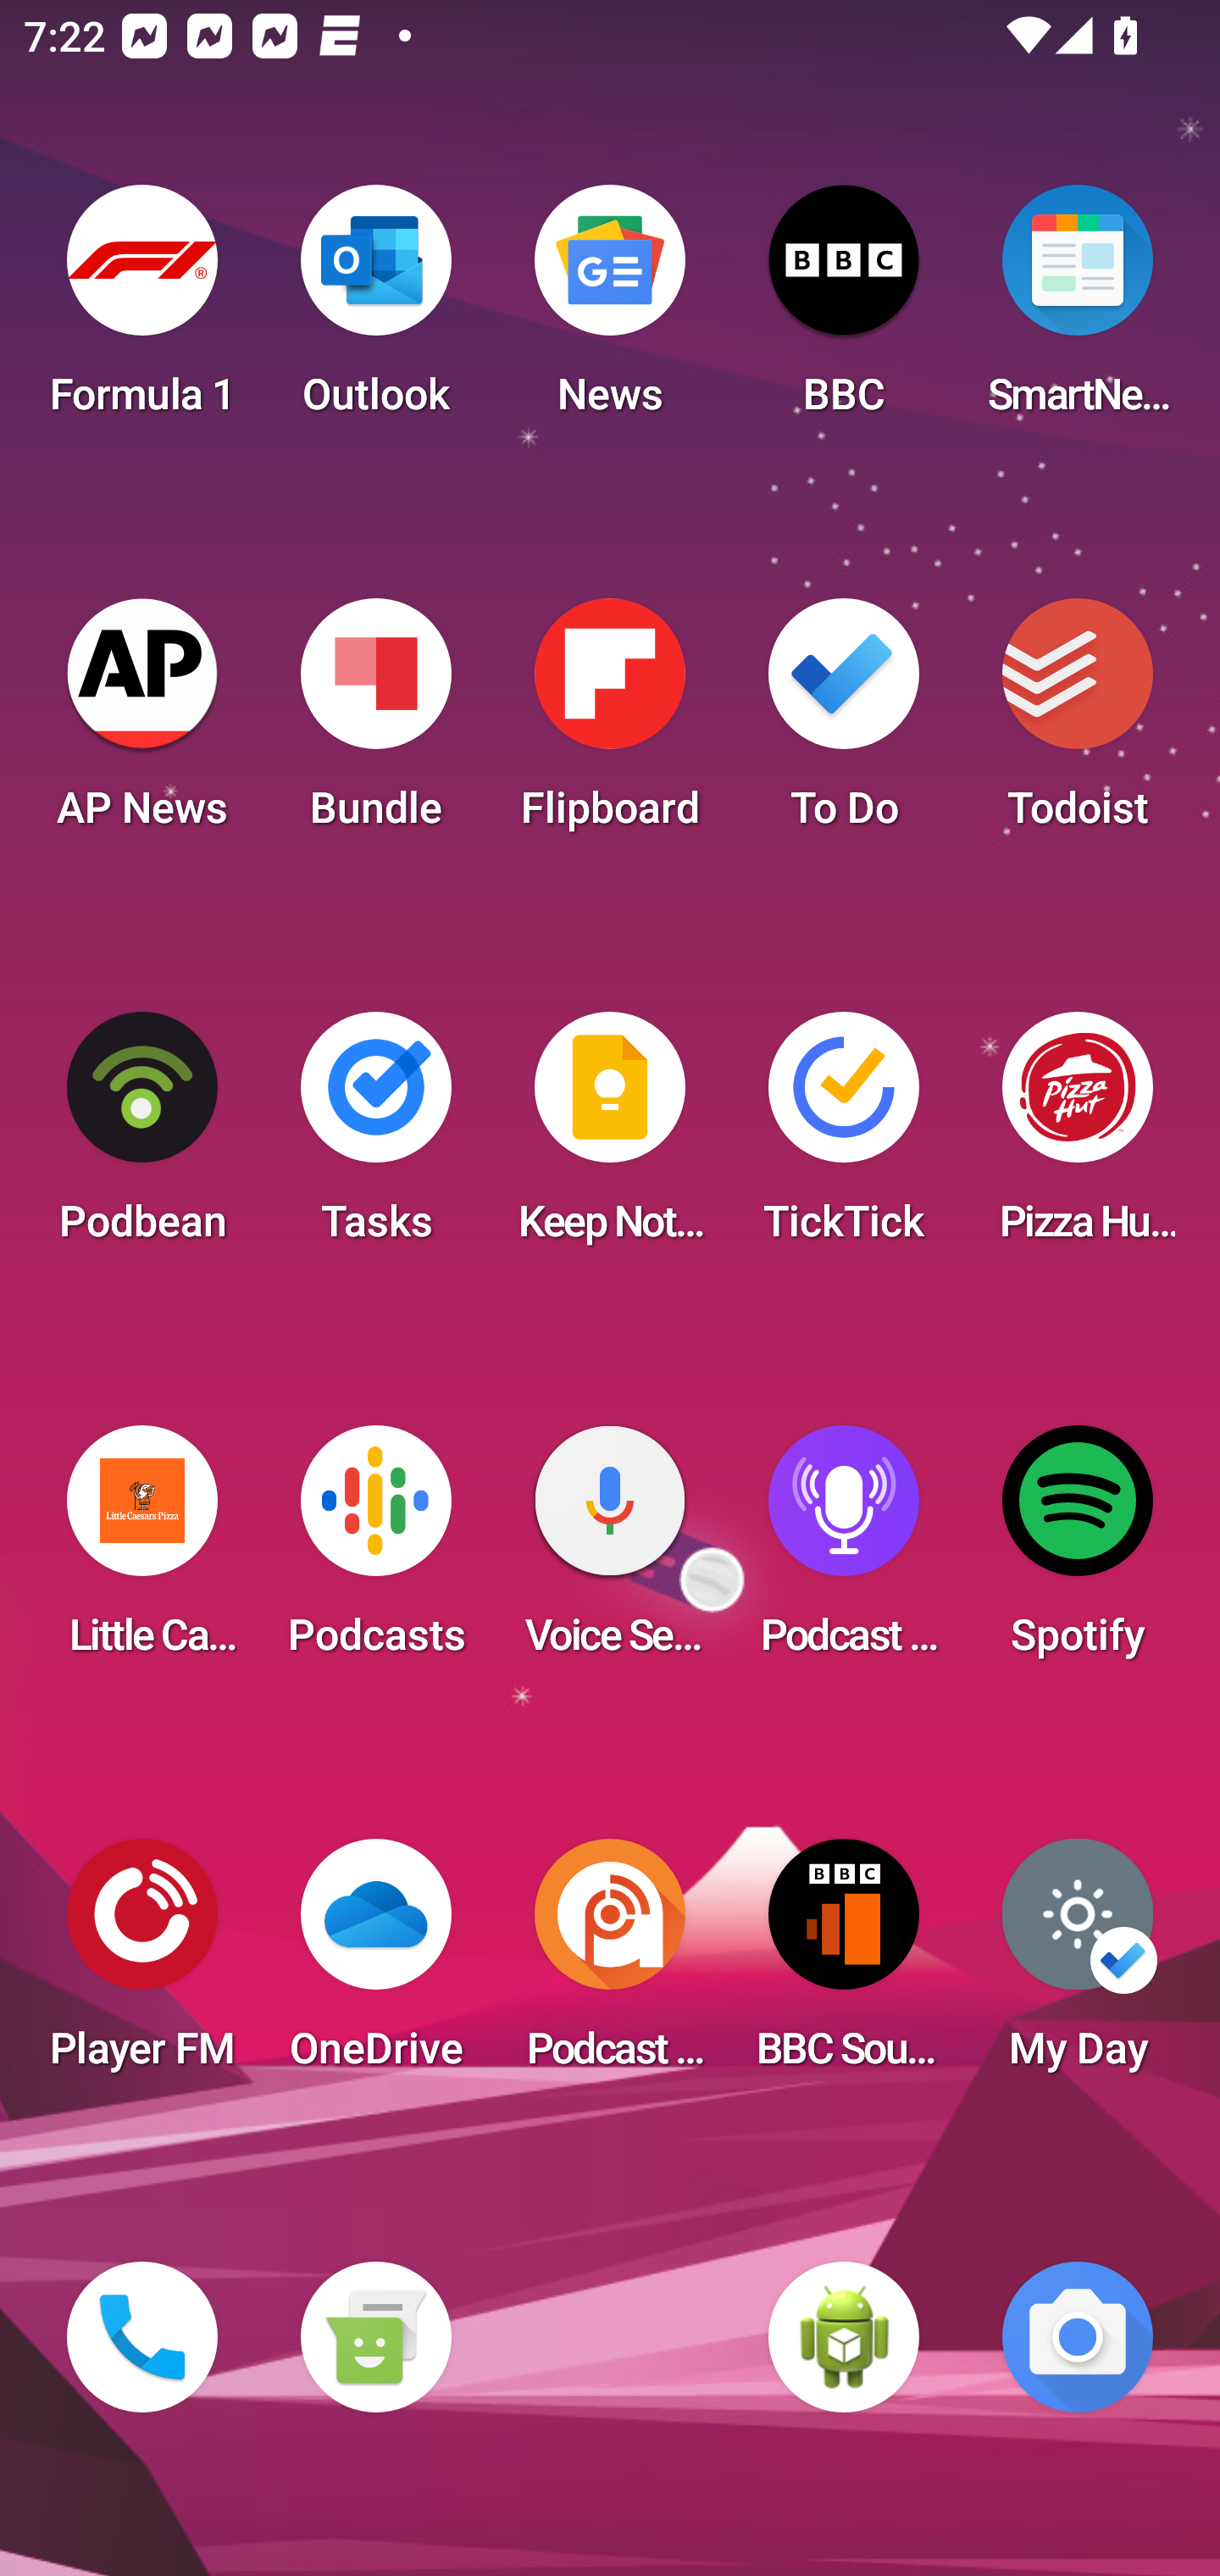 This screenshot has width=1220, height=2576. What do you see at coordinates (375, 724) in the screenshot?
I see `Bundle` at bounding box center [375, 724].